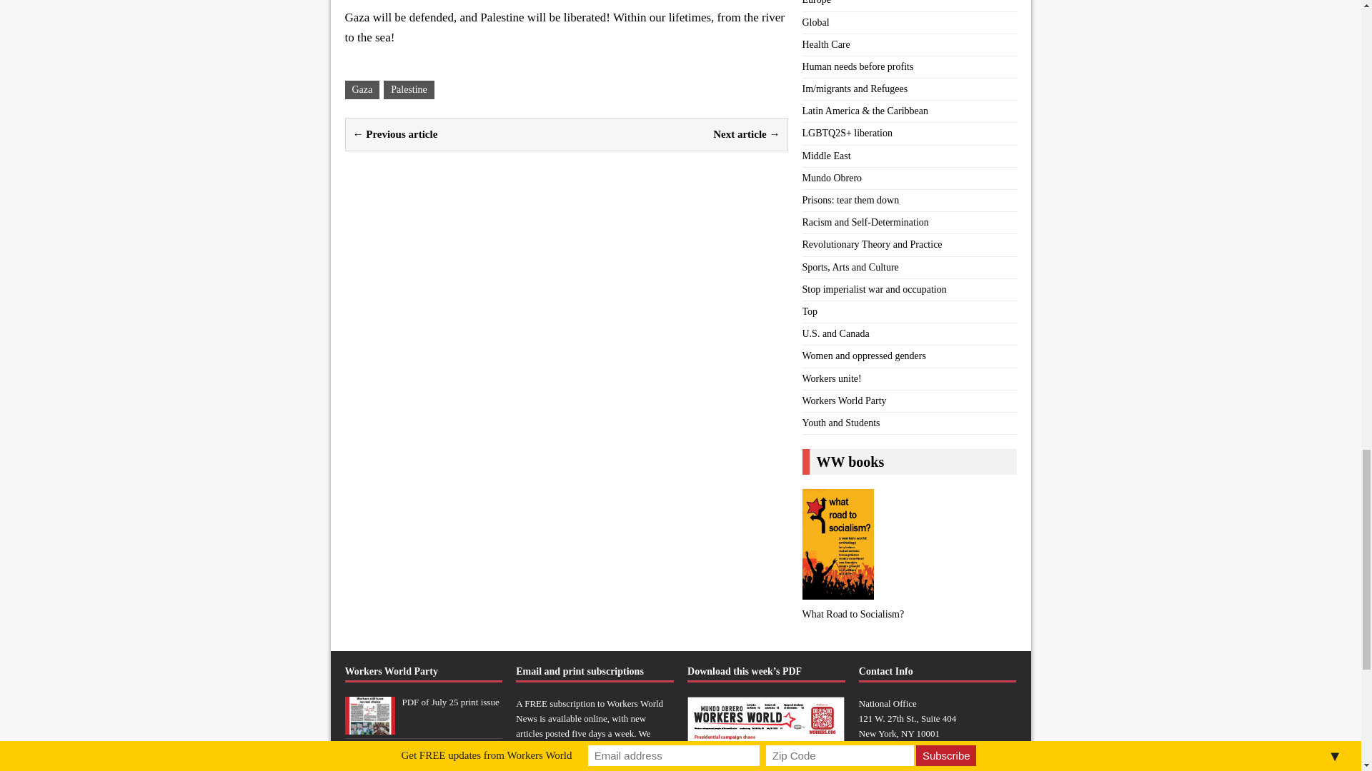 The width and height of the screenshot is (1372, 771). Describe the element at coordinates (369, 725) in the screenshot. I see `PDF of July 25 print issue` at that location.